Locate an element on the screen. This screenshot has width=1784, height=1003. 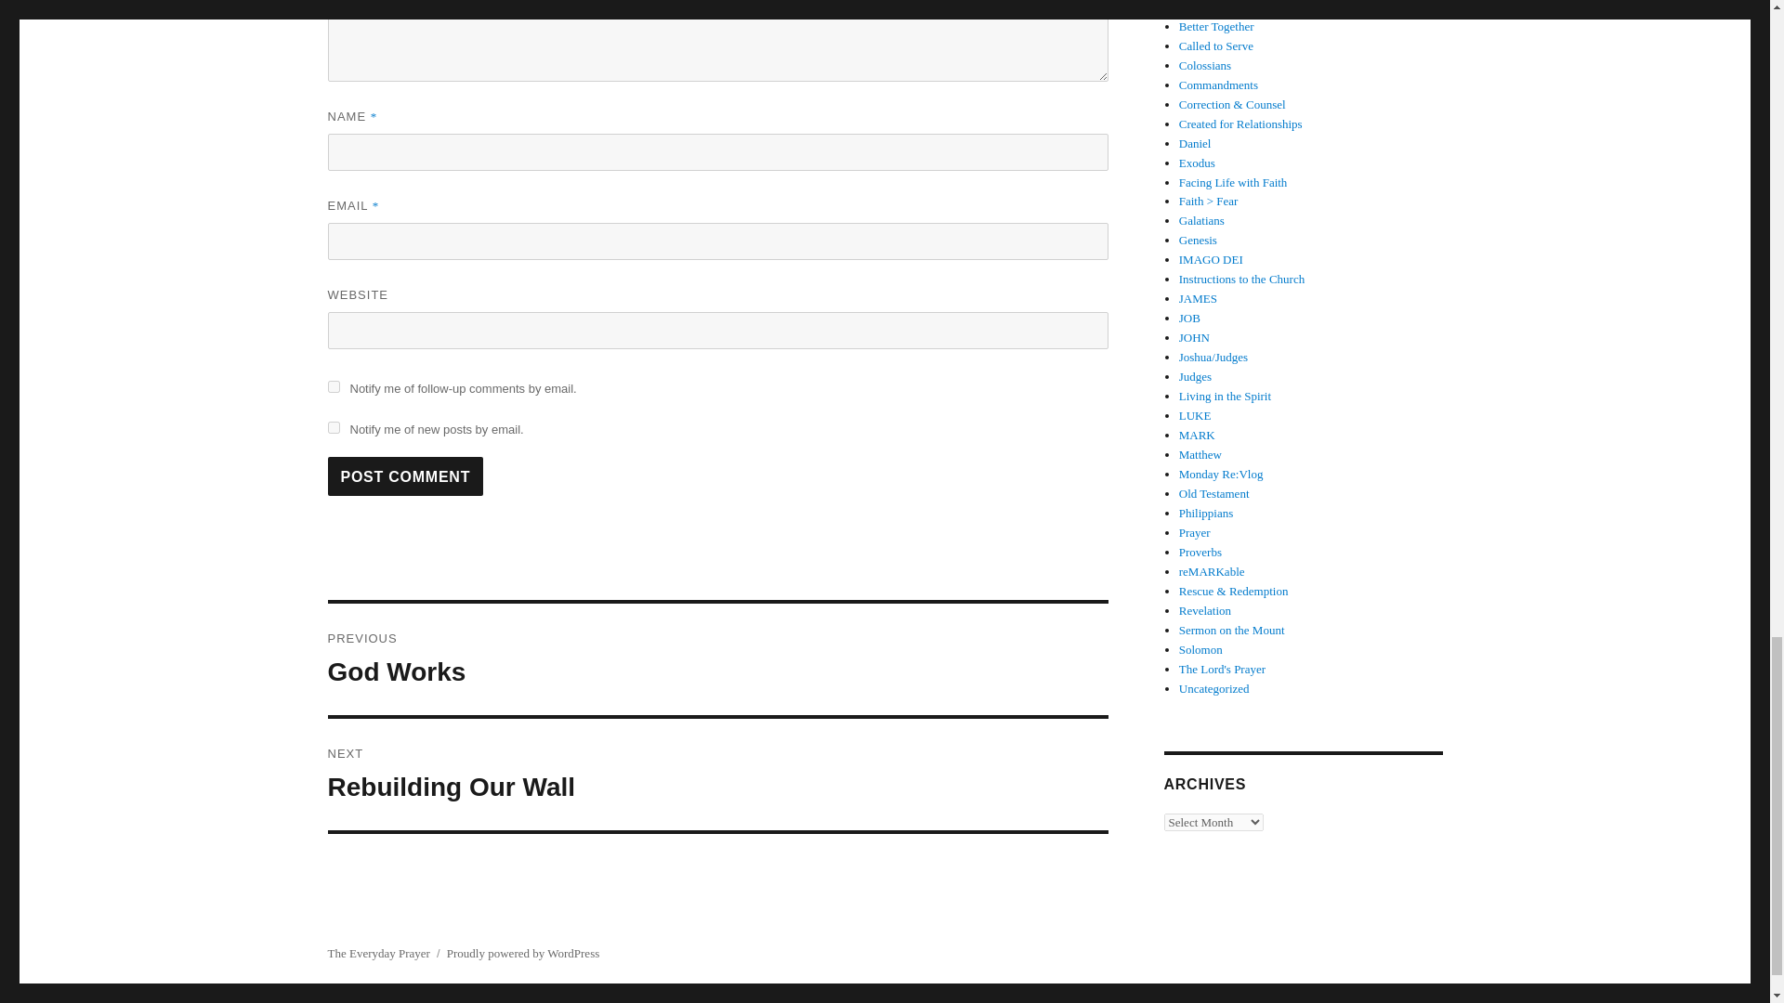
Post Comment is located at coordinates (717, 775).